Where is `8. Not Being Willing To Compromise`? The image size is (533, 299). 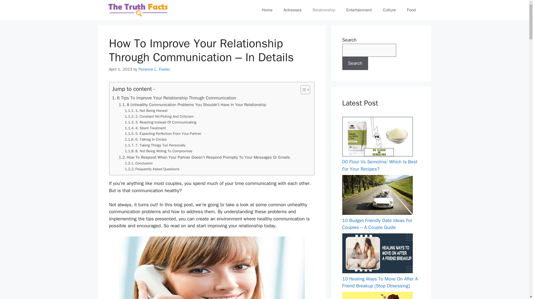
8. Not Being Willing To Compromise is located at coordinates (159, 151).